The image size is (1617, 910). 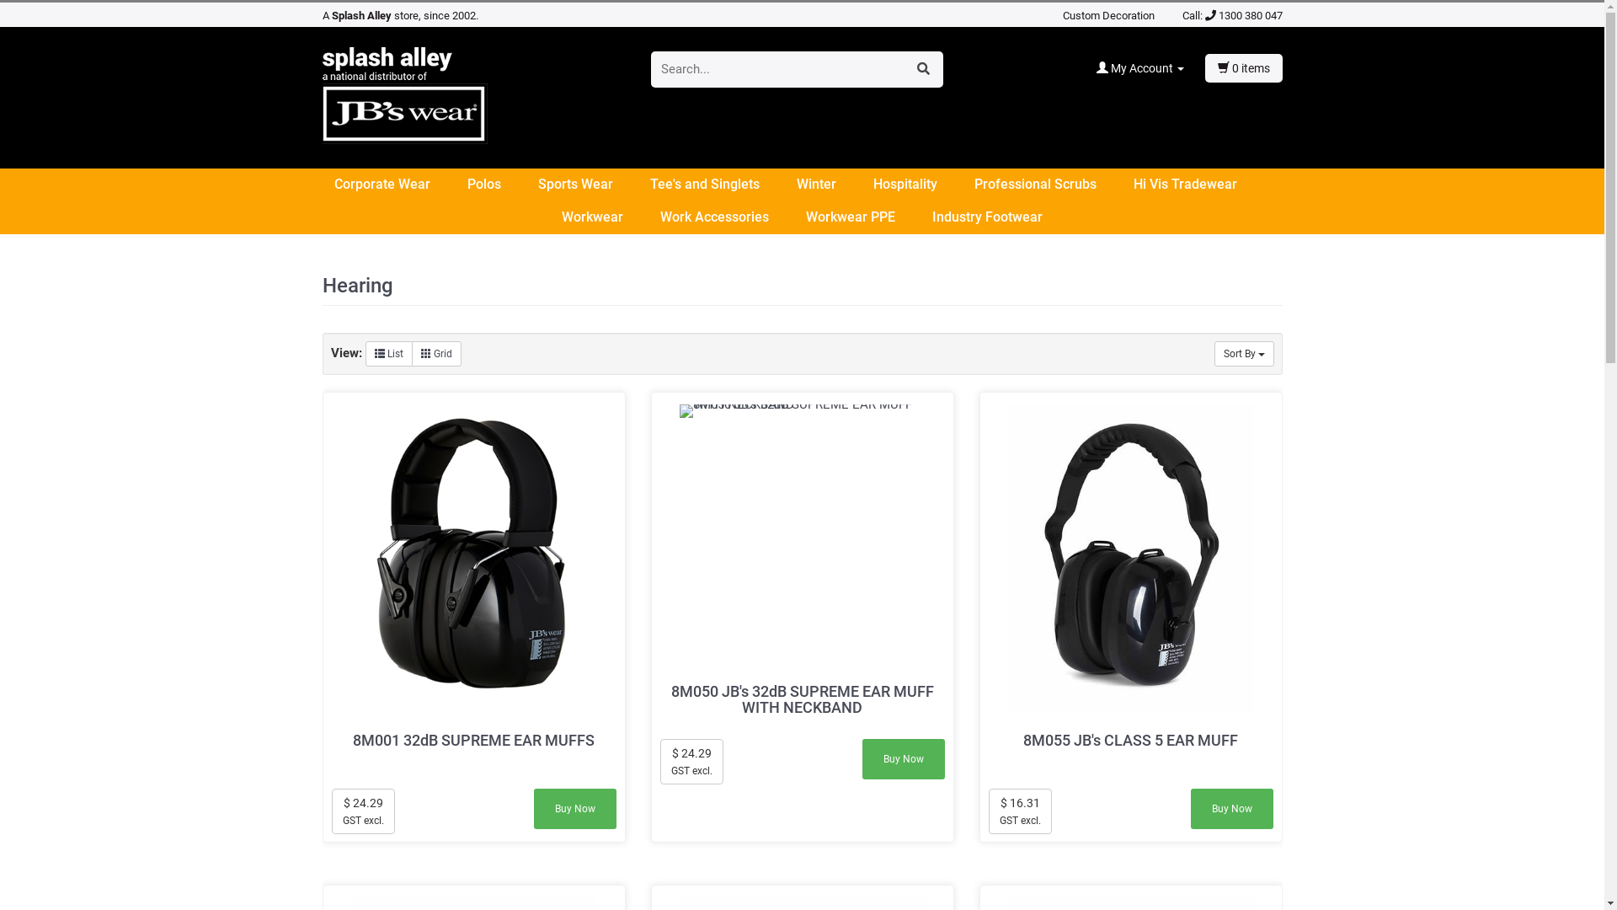 I want to click on My Account, so click(x=1150, y=68).